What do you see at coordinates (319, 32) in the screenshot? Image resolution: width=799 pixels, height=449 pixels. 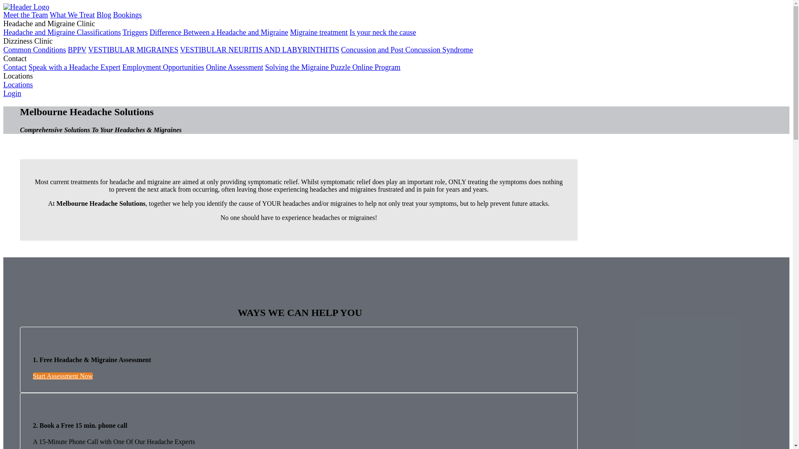 I see `Migraine treatment` at bounding box center [319, 32].